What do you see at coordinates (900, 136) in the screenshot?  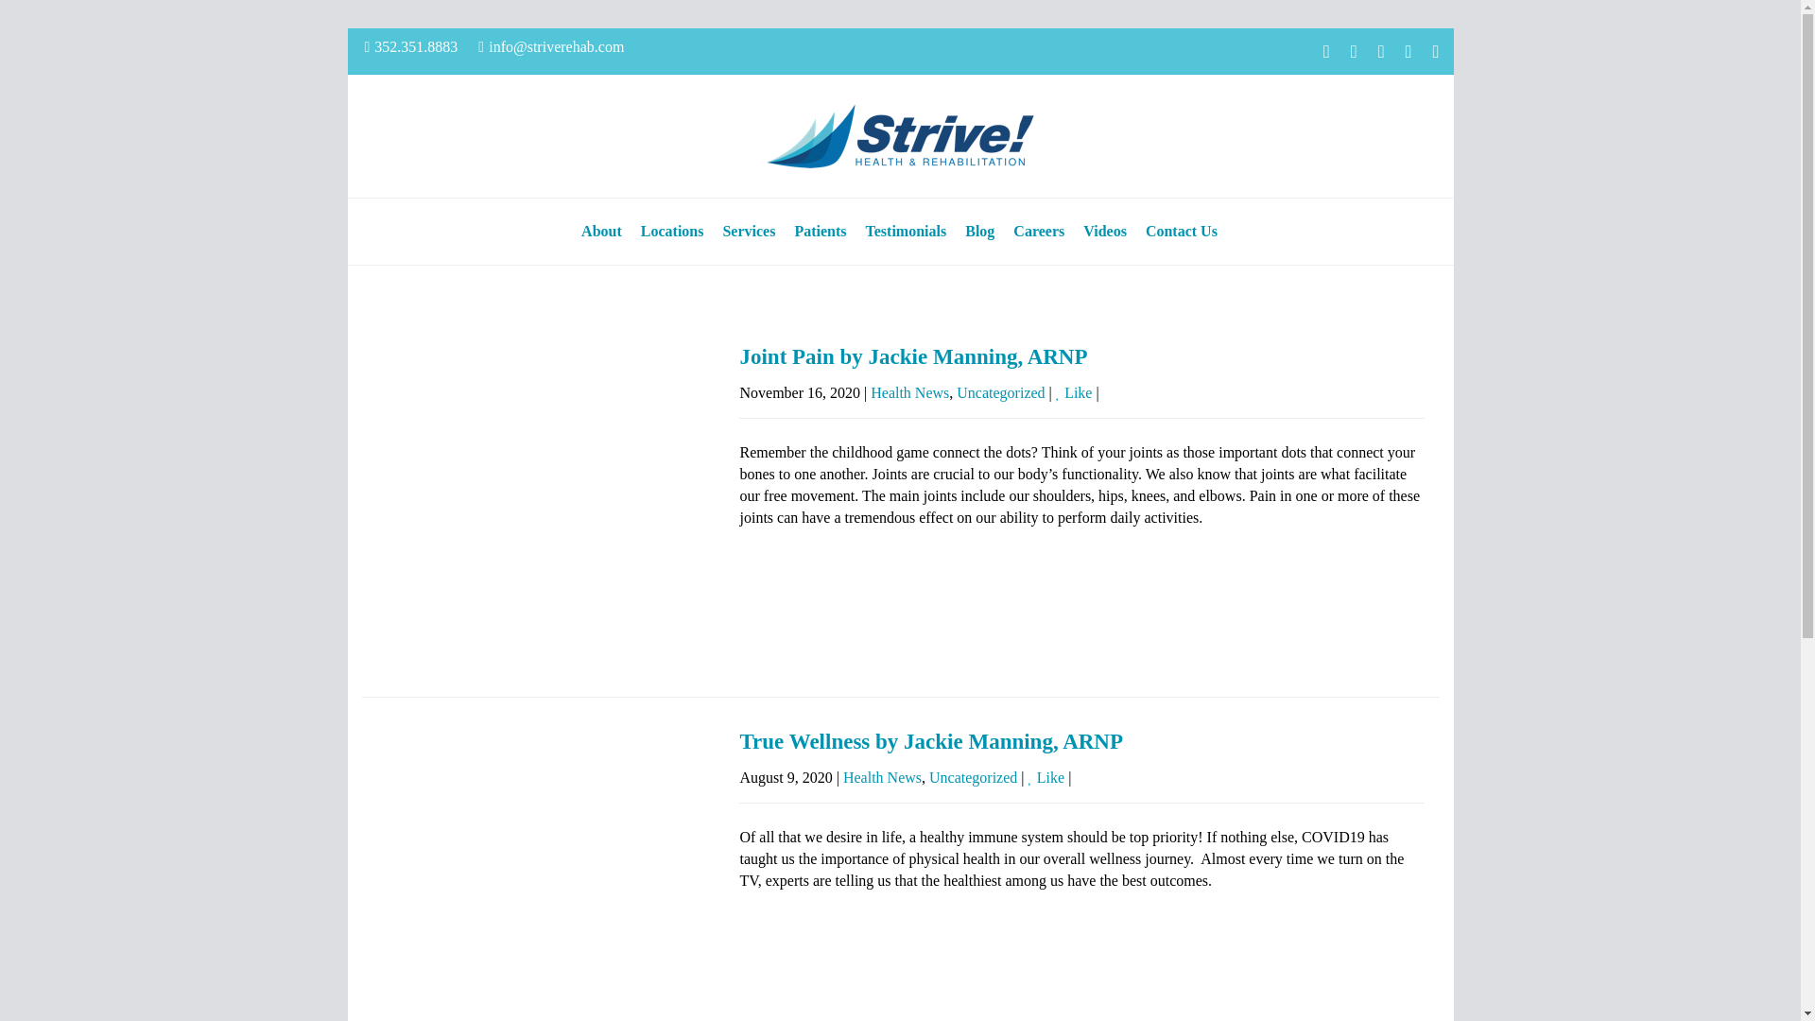 I see `Strive! Physical Therapy Centers` at bounding box center [900, 136].